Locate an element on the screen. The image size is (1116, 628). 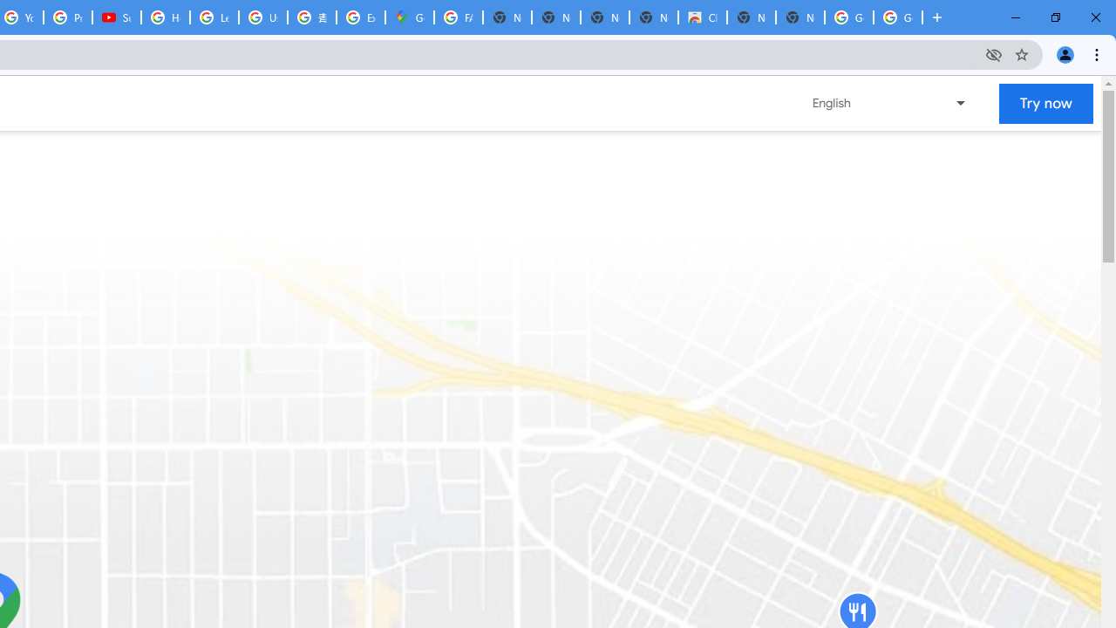
Explore new street-level details - Google Maps Help is located at coordinates (361, 17).